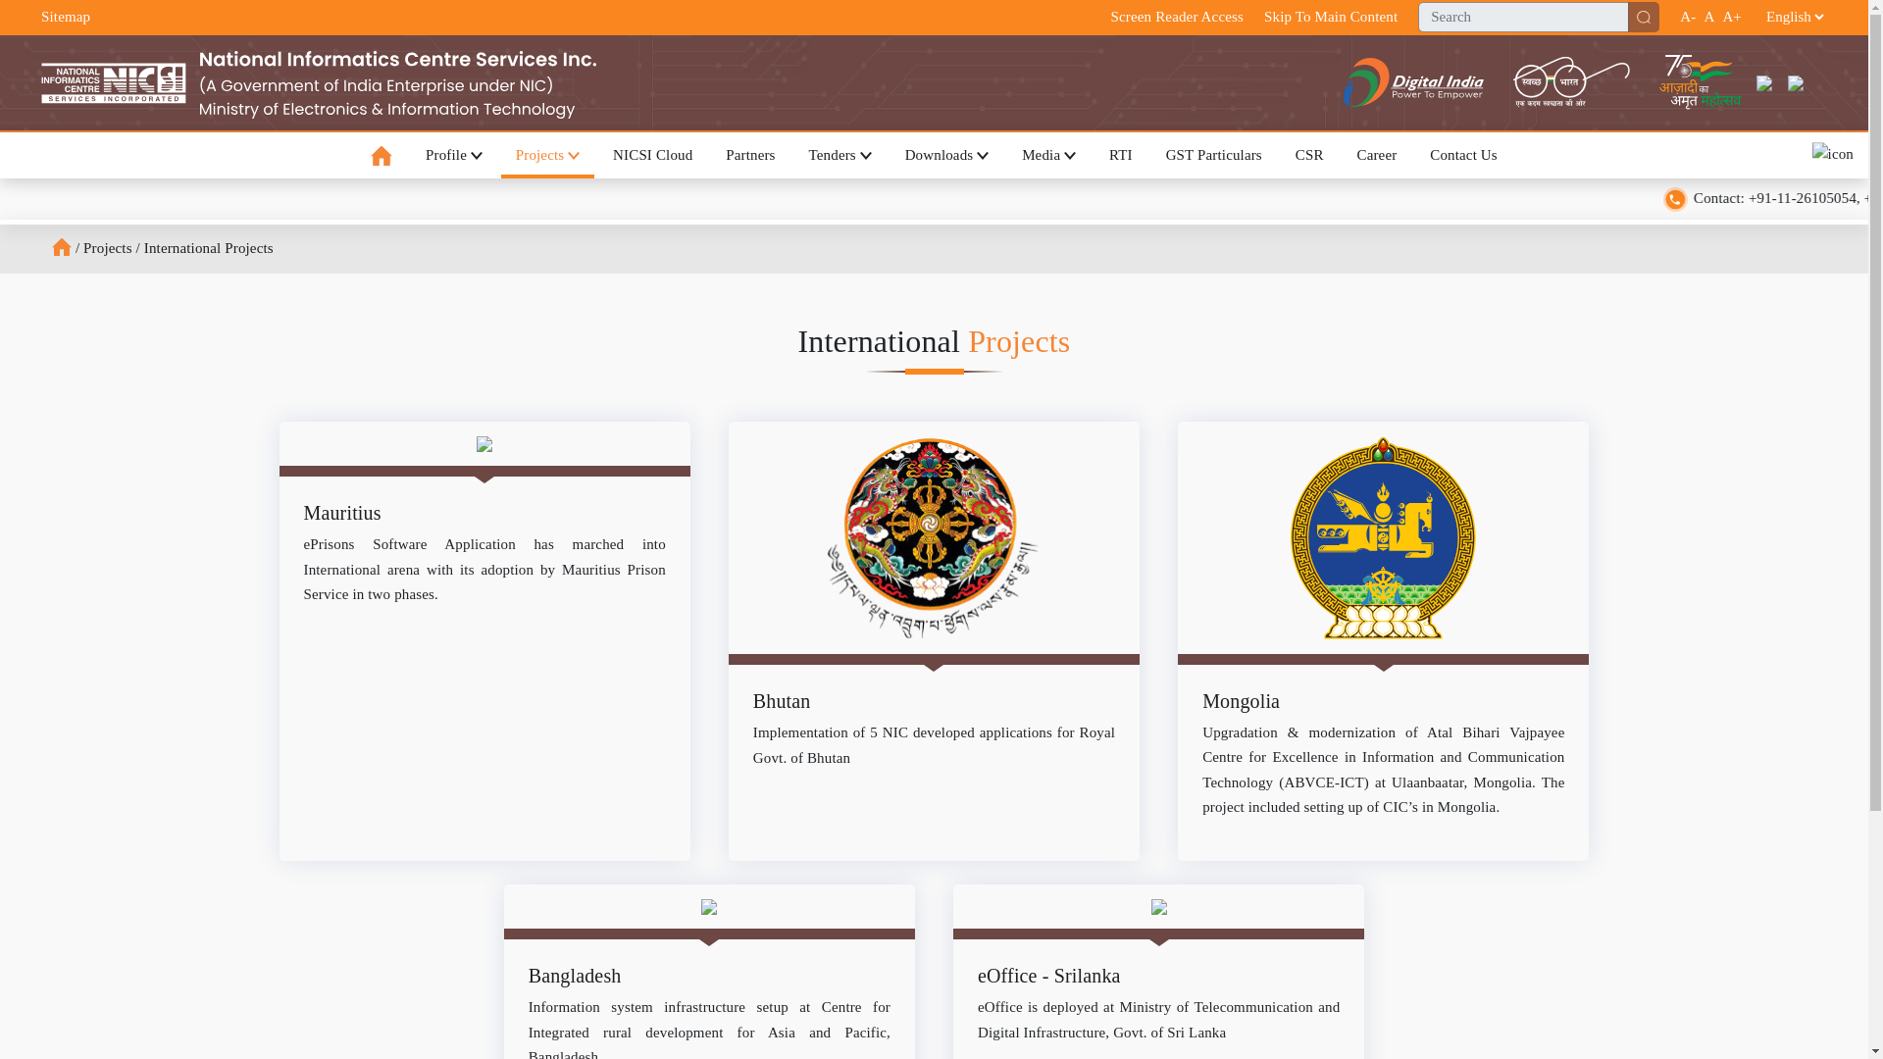 The image size is (1883, 1059). I want to click on Profile, so click(453, 155).